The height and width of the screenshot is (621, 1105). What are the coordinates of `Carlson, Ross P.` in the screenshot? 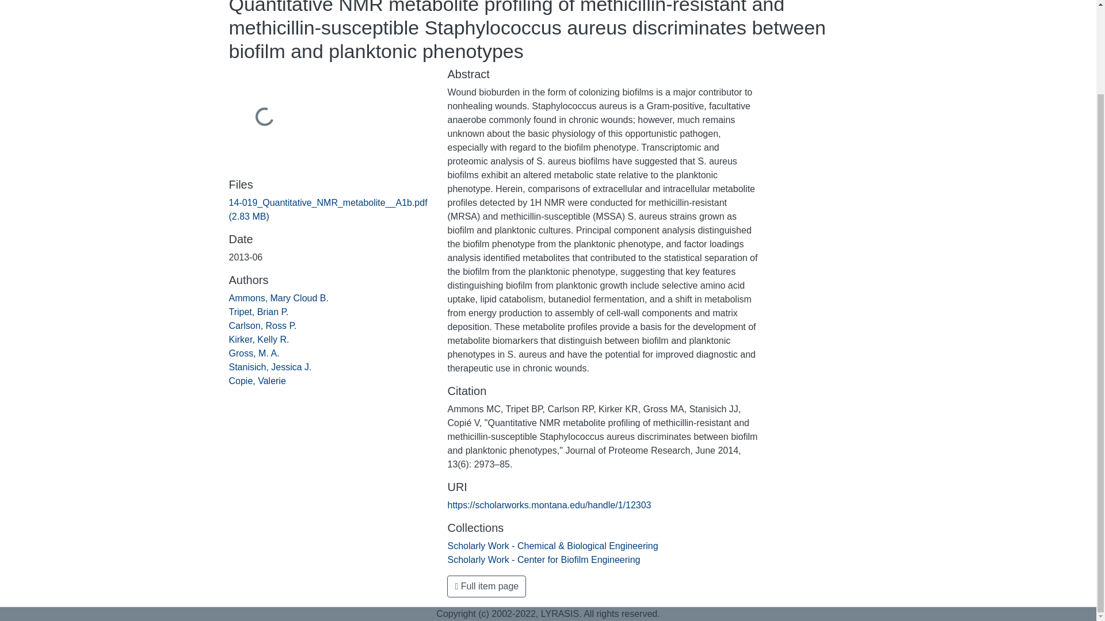 It's located at (262, 325).